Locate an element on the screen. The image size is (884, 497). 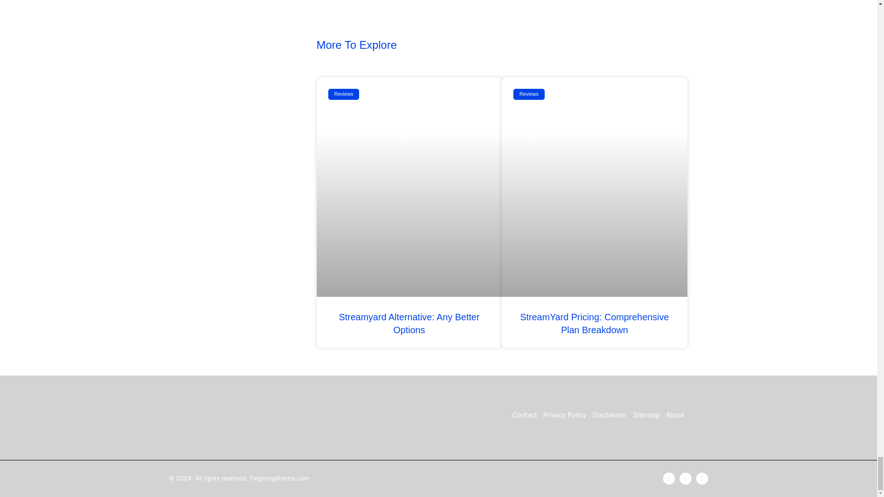
Sitemap is located at coordinates (646, 415).